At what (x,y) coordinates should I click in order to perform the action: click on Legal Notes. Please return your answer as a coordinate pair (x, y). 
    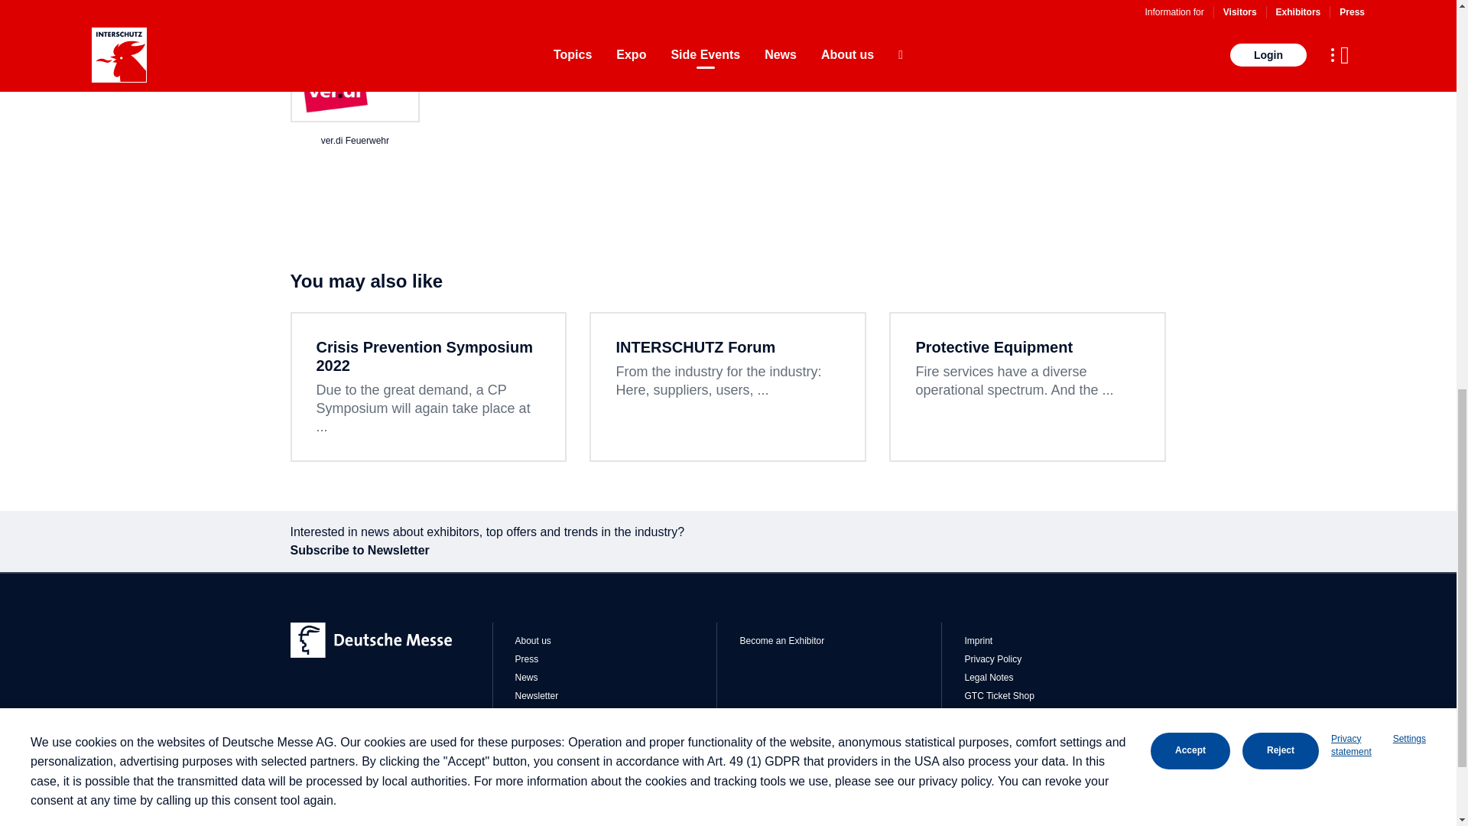
    Looking at the image, I should click on (1064, 678).